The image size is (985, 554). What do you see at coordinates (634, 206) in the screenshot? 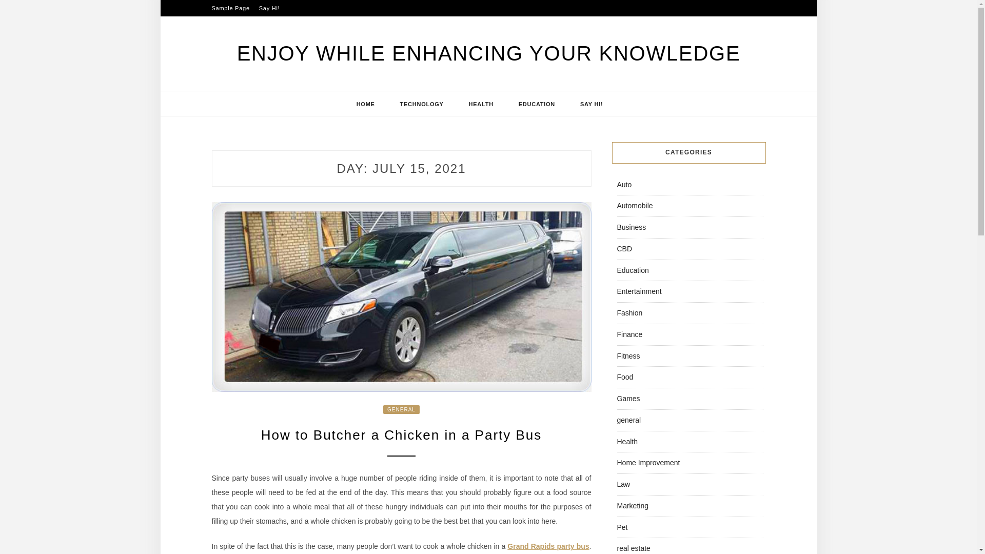
I see `Automobile` at bounding box center [634, 206].